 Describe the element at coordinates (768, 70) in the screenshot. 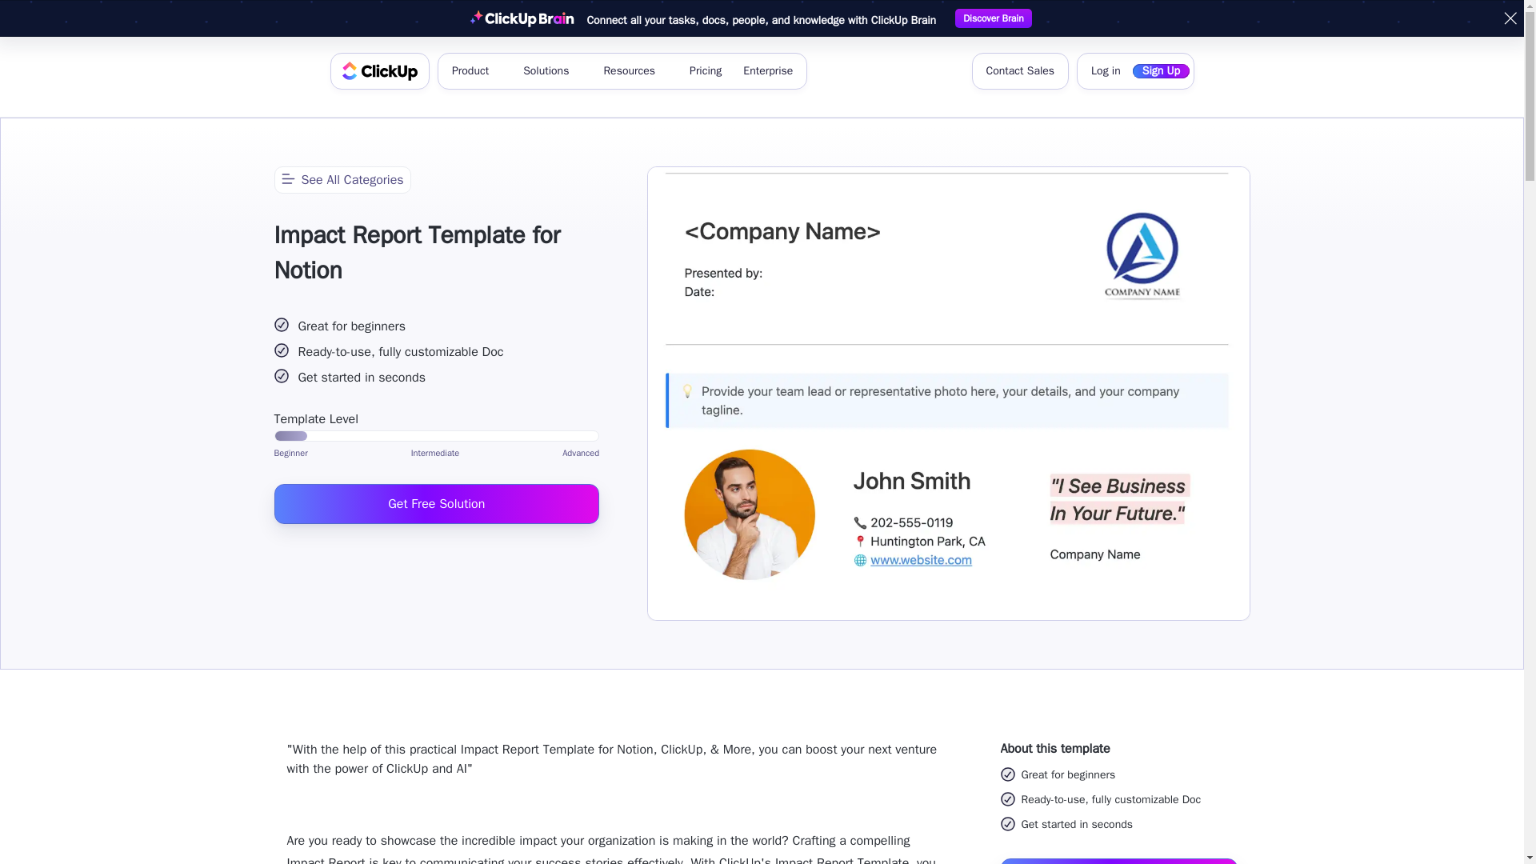

I see `Enterprise` at that location.